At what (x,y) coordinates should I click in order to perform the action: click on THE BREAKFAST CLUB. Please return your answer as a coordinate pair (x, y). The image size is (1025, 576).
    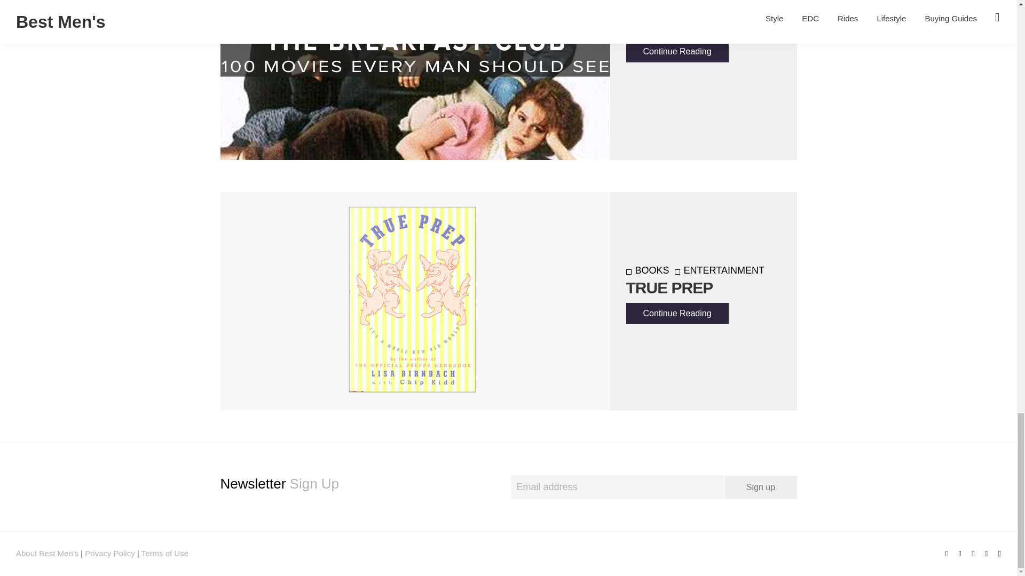
    Looking at the image, I should click on (689, 17).